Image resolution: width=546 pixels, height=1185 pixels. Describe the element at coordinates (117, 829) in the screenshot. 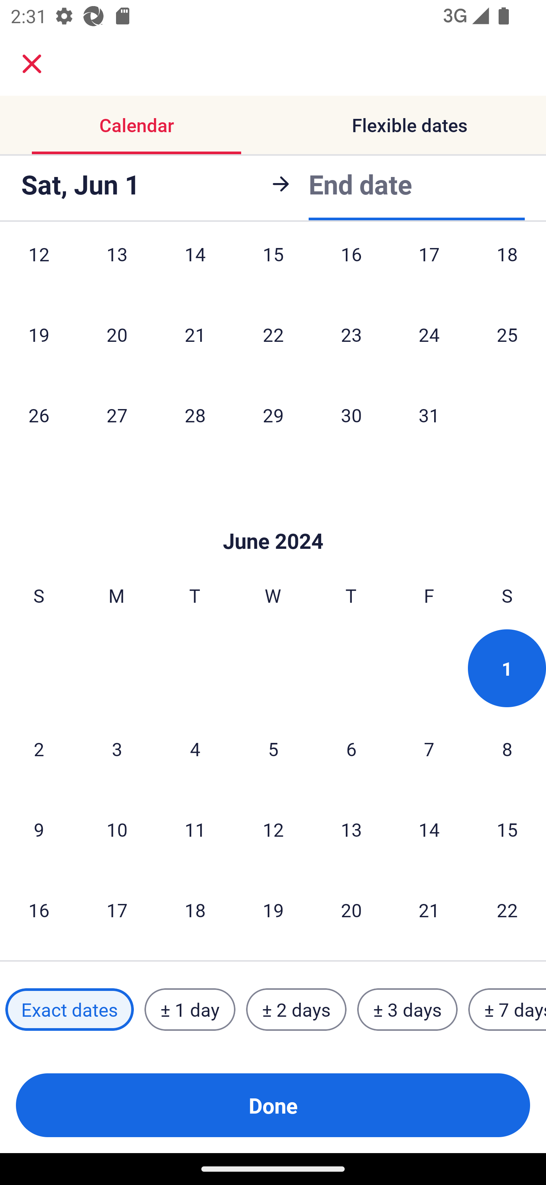

I see `10 Monday, June 10, 2024` at that location.